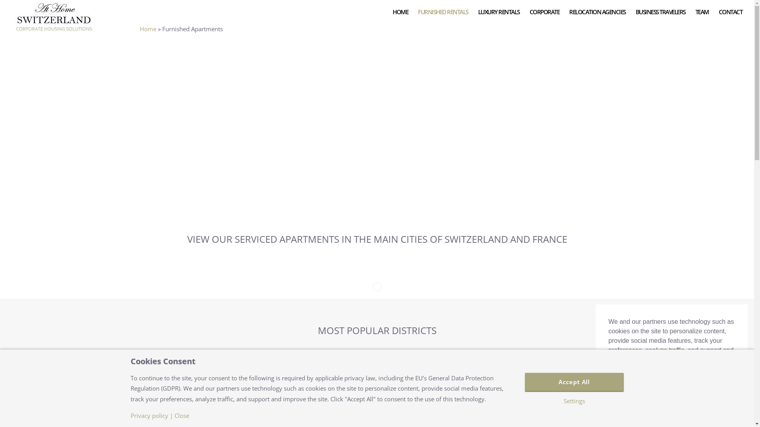 The width and height of the screenshot is (760, 427). What do you see at coordinates (661, 12) in the screenshot?
I see `BUSINESS TRAVELERS` at bounding box center [661, 12].